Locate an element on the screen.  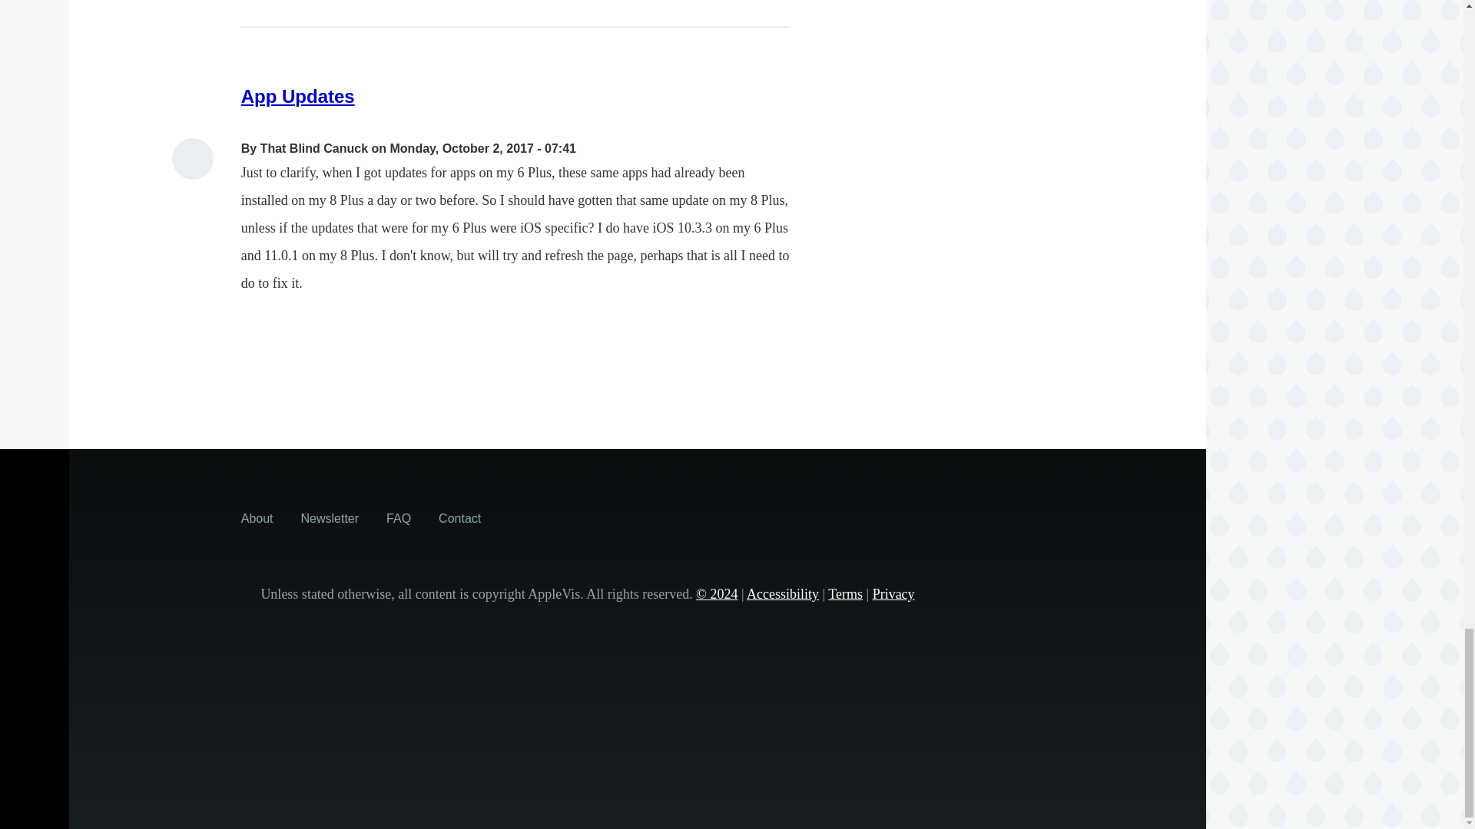
FAQ is located at coordinates (399, 517).